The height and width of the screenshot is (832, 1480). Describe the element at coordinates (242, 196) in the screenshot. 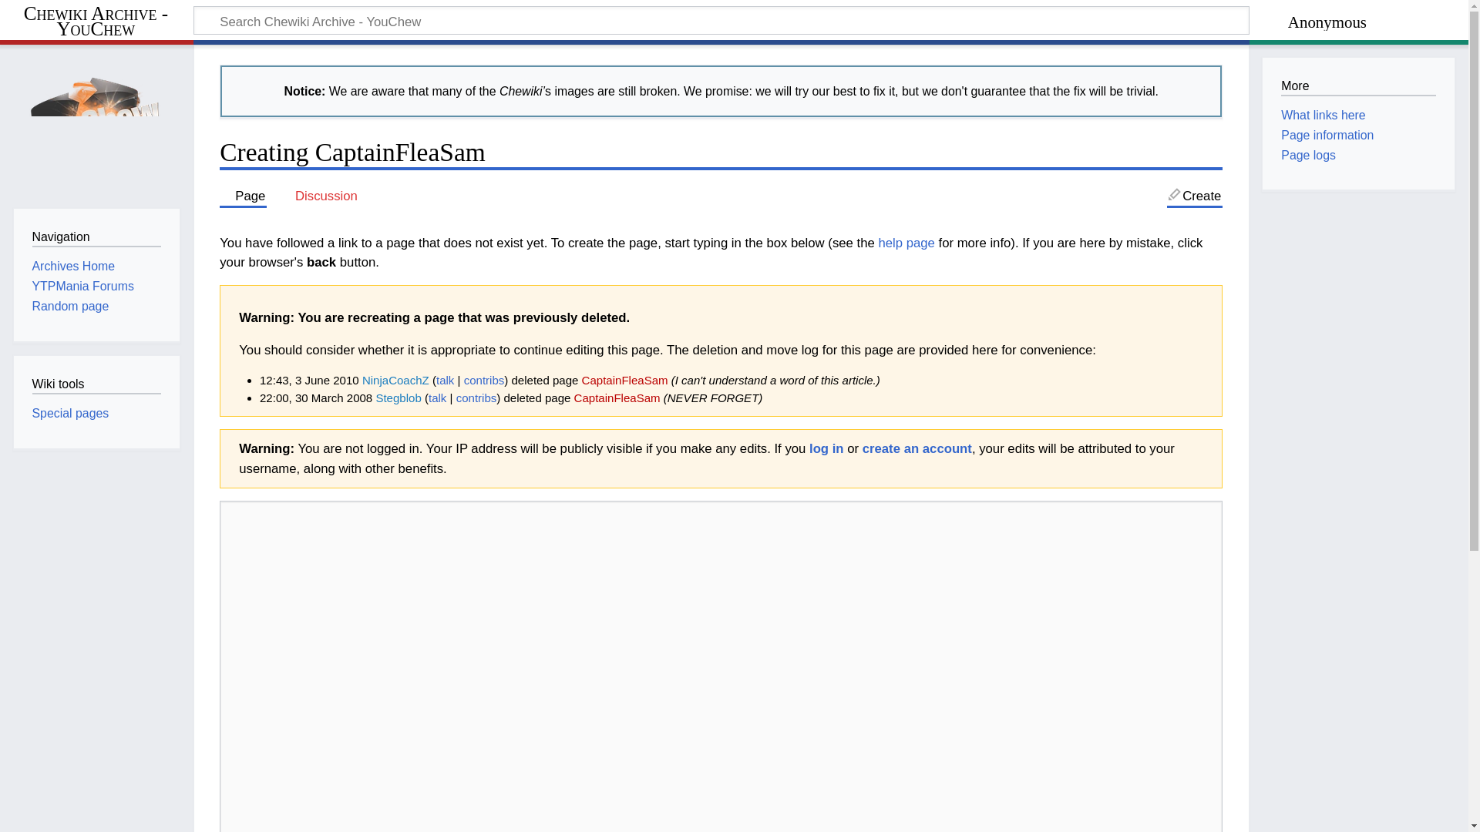

I see `Page` at that location.